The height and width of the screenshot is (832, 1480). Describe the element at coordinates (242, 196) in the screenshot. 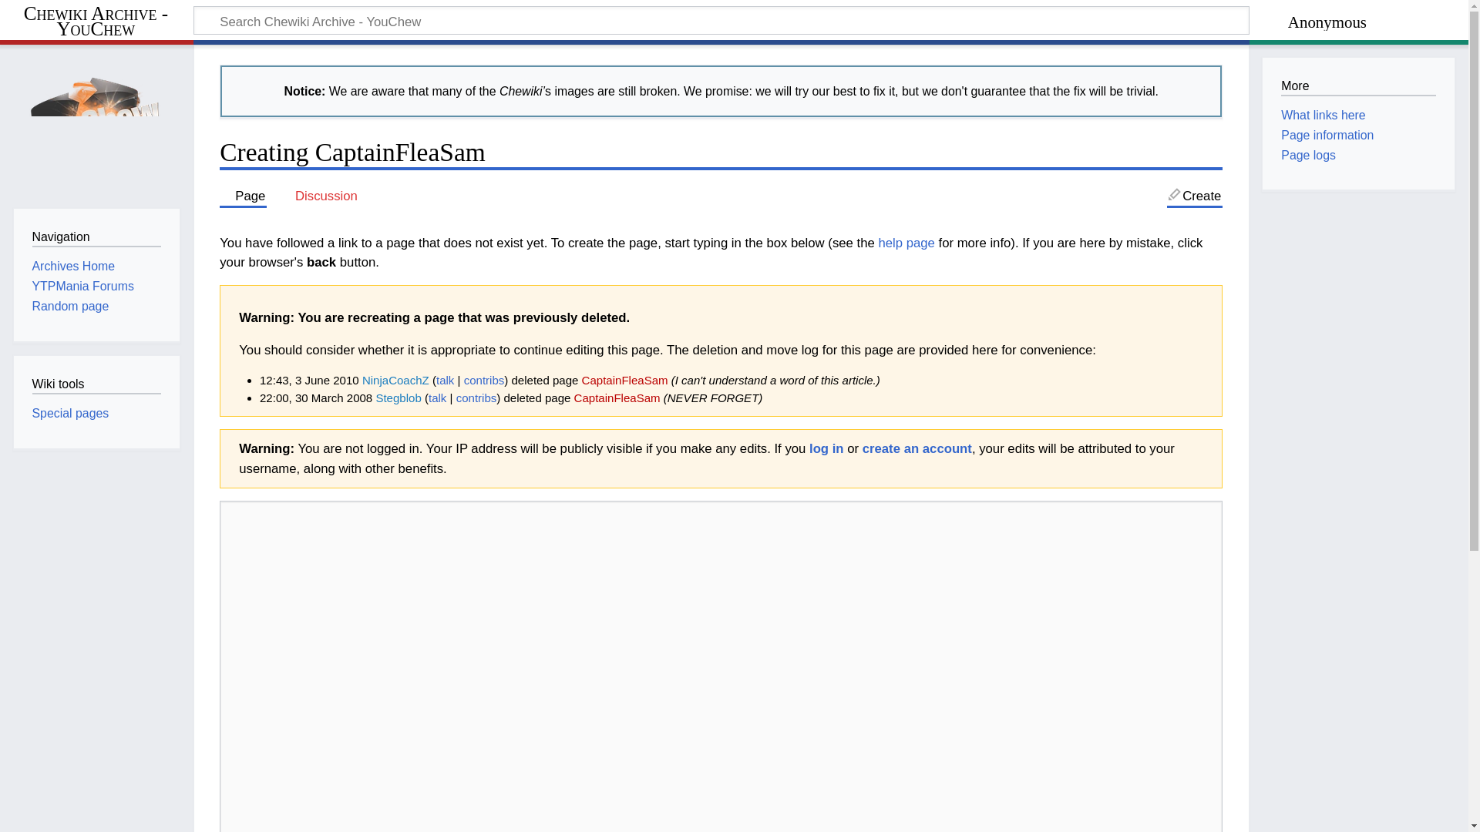

I see `Page` at that location.